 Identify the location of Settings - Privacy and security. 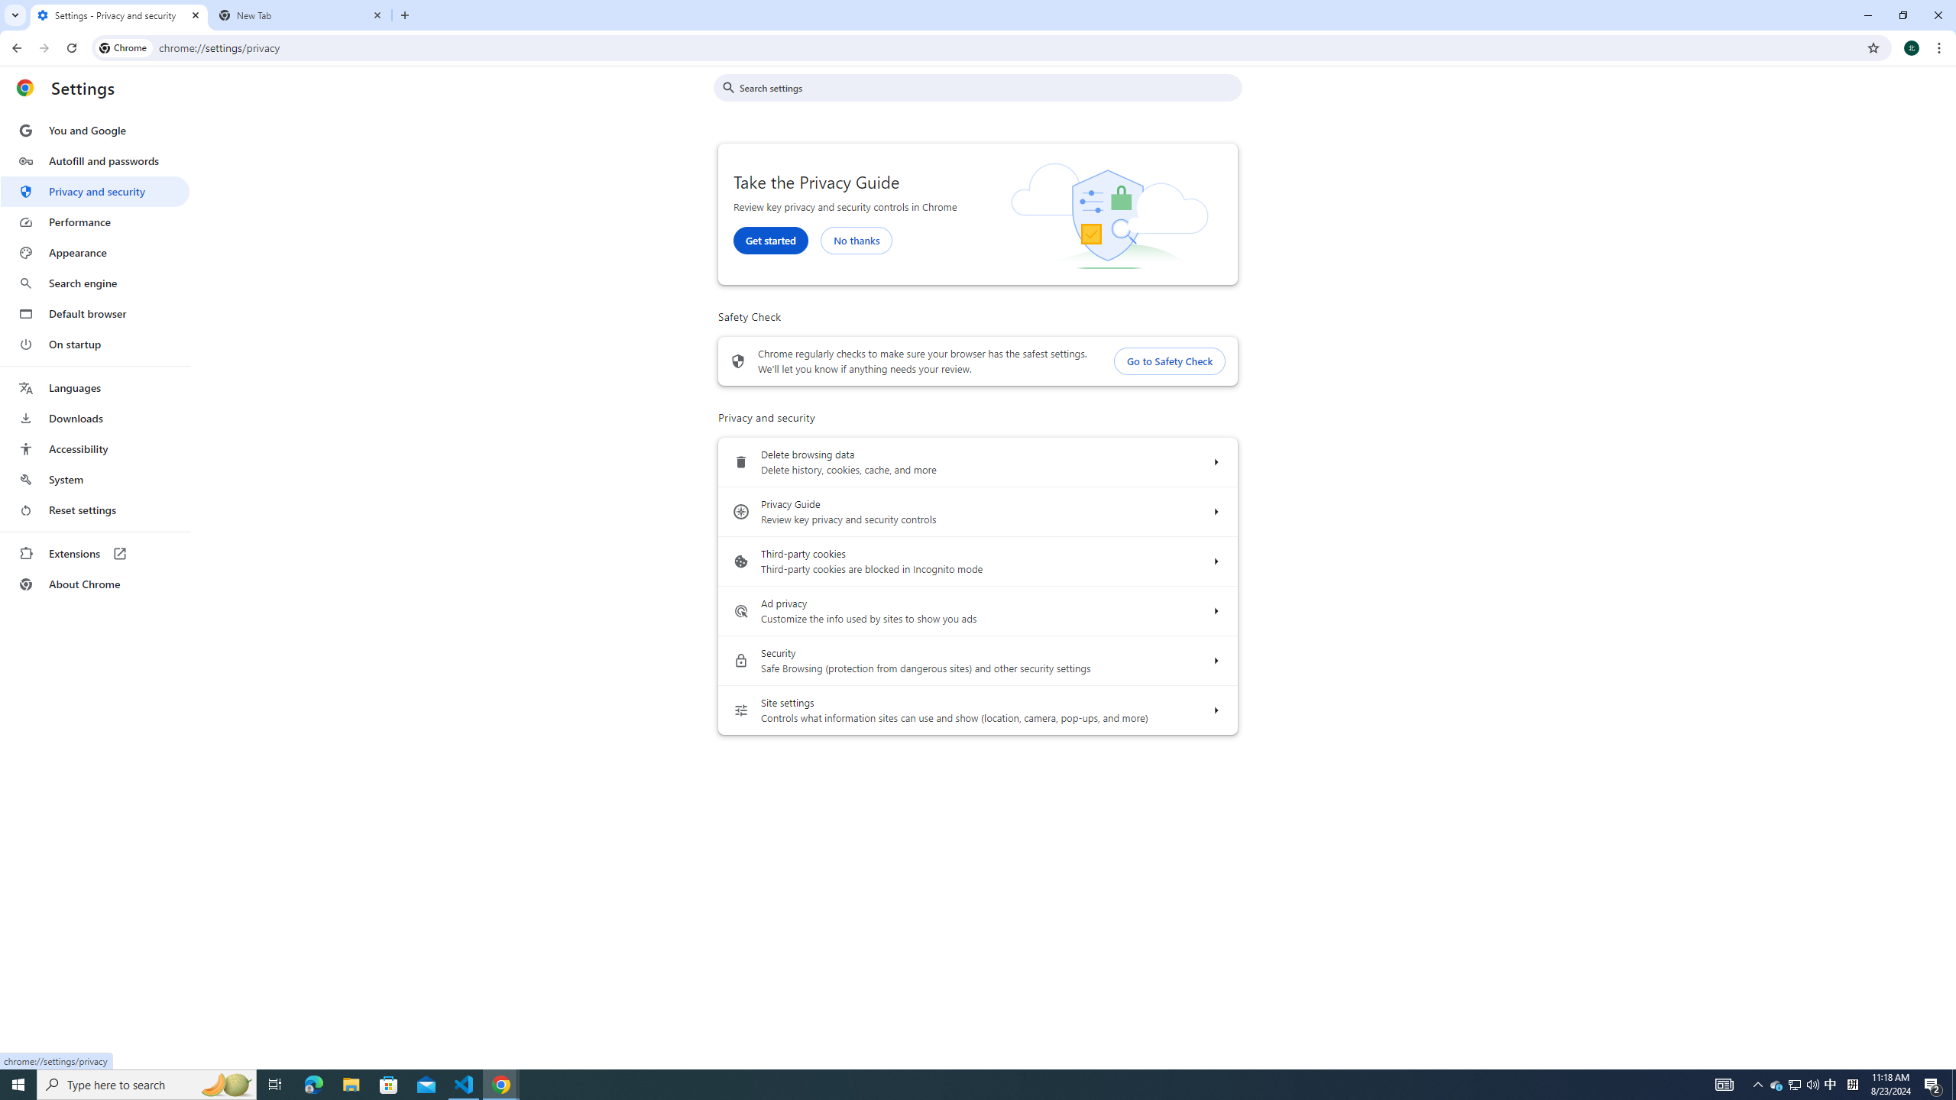
(119, 15).